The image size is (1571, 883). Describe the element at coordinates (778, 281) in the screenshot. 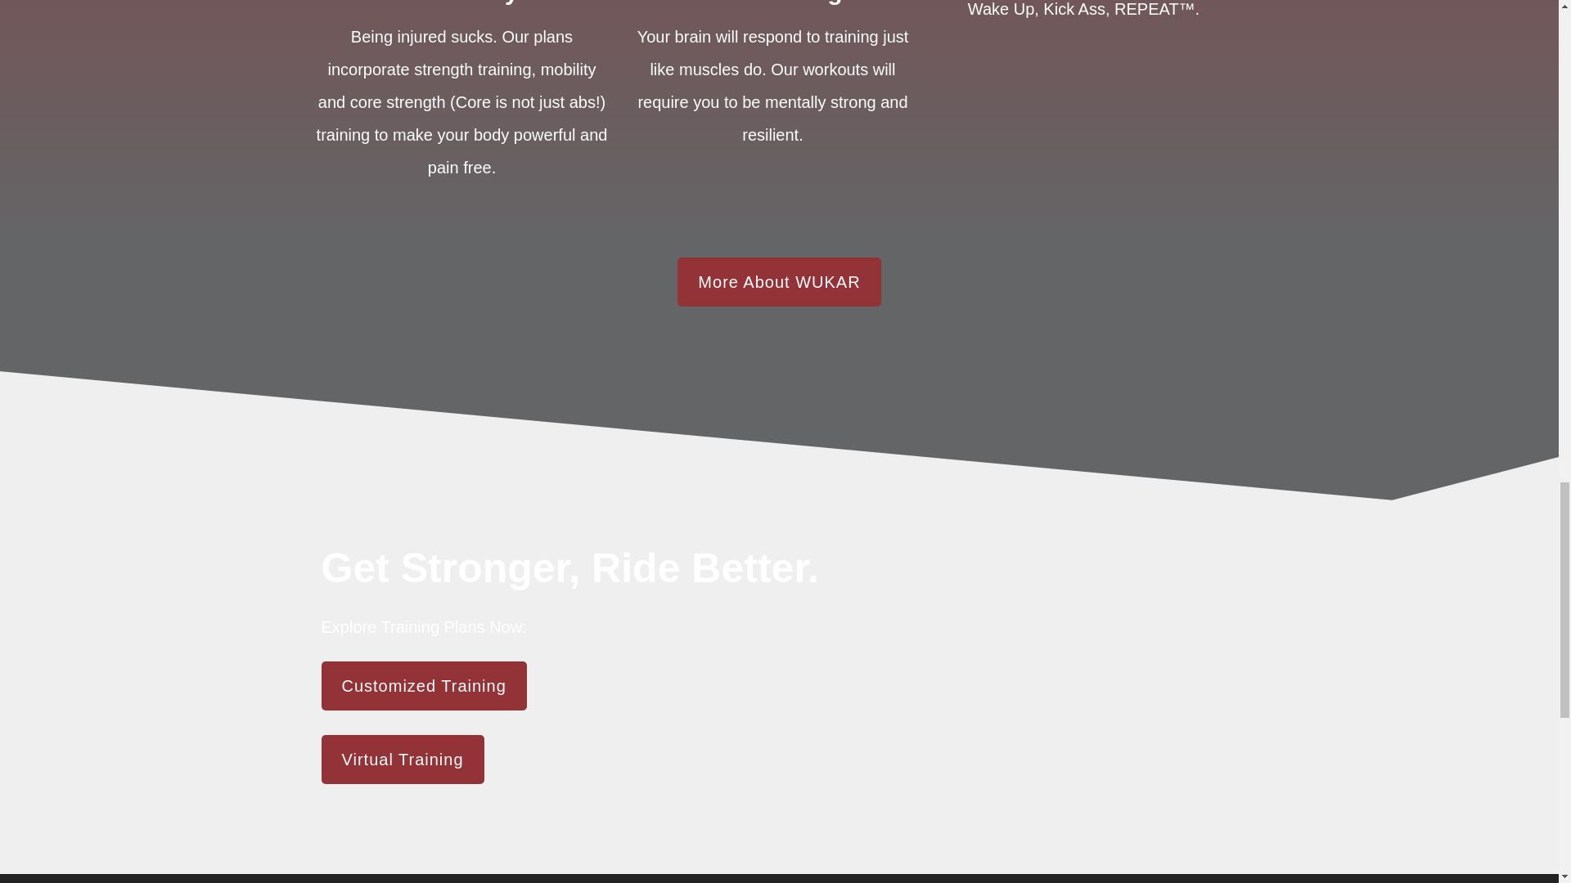

I see `More About WUKAR` at that location.